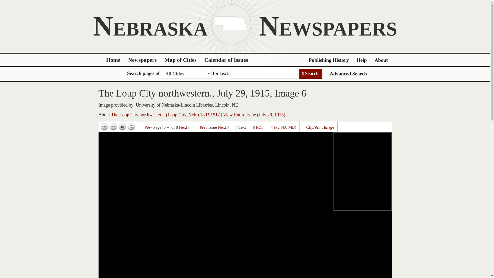 This screenshot has height=278, width=494. I want to click on PDF, so click(260, 127).